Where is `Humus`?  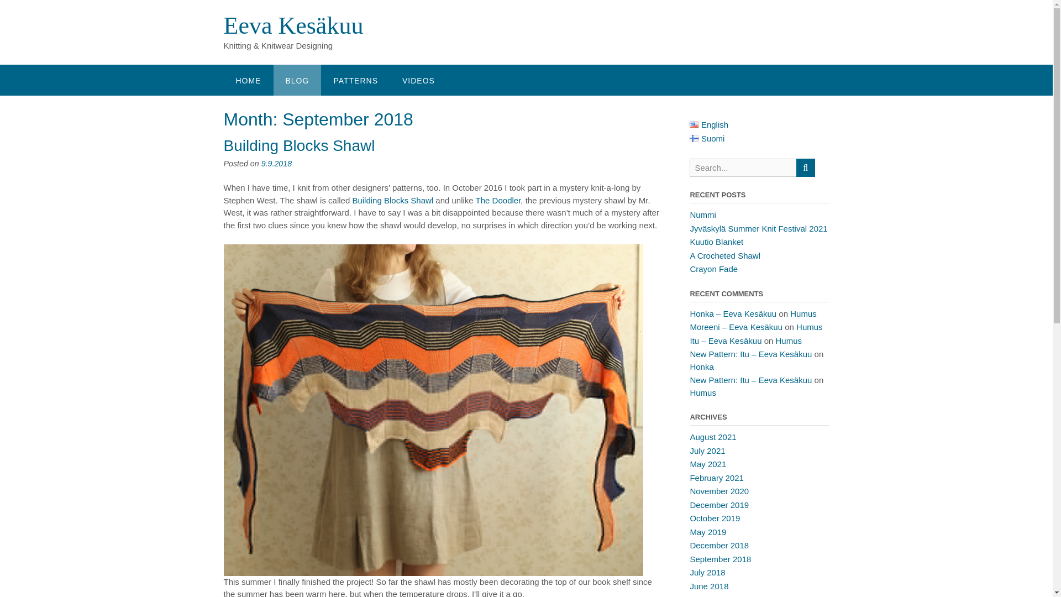 Humus is located at coordinates (810, 327).